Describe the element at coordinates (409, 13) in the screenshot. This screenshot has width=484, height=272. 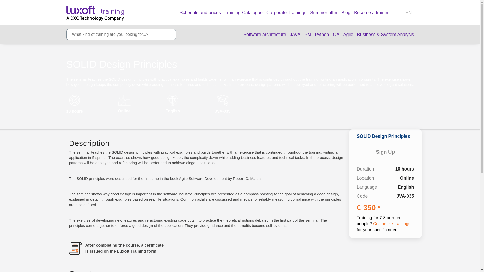
I see `English` at that location.